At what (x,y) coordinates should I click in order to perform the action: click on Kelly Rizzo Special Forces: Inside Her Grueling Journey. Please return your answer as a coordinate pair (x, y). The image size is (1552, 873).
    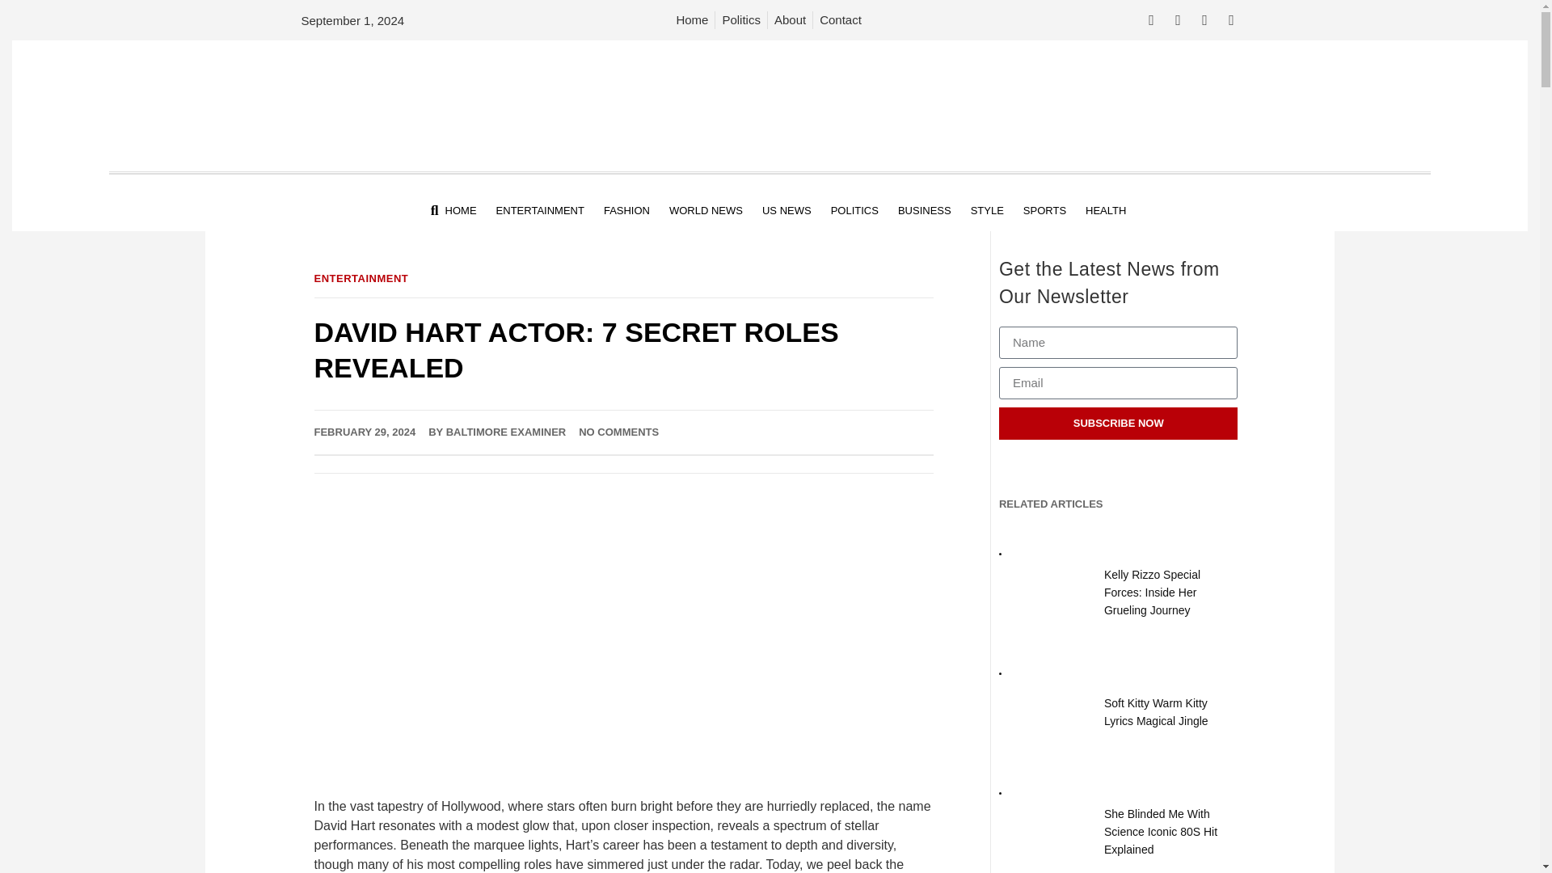
    Looking at the image, I should click on (1151, 592).